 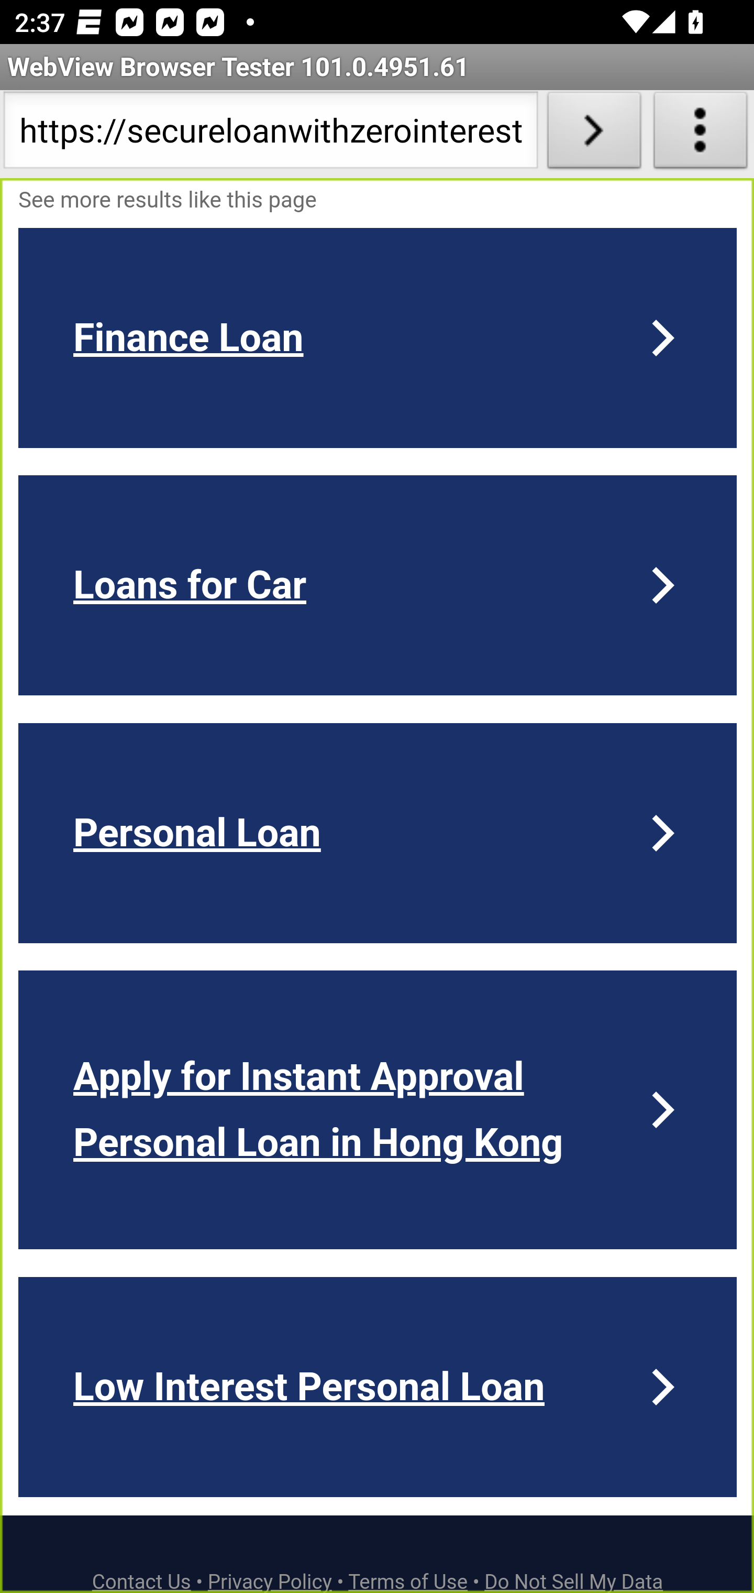 What do you see at coordinates (378, 833) in the screenshot?
I see `Personal Loan` at bounding box center [378, 833].